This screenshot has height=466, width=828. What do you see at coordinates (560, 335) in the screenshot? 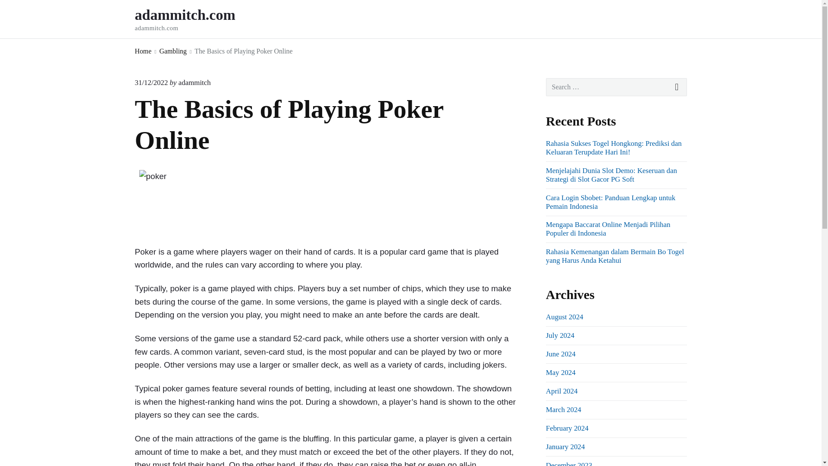
I see `August 2024` at bounding box center [560, 335].